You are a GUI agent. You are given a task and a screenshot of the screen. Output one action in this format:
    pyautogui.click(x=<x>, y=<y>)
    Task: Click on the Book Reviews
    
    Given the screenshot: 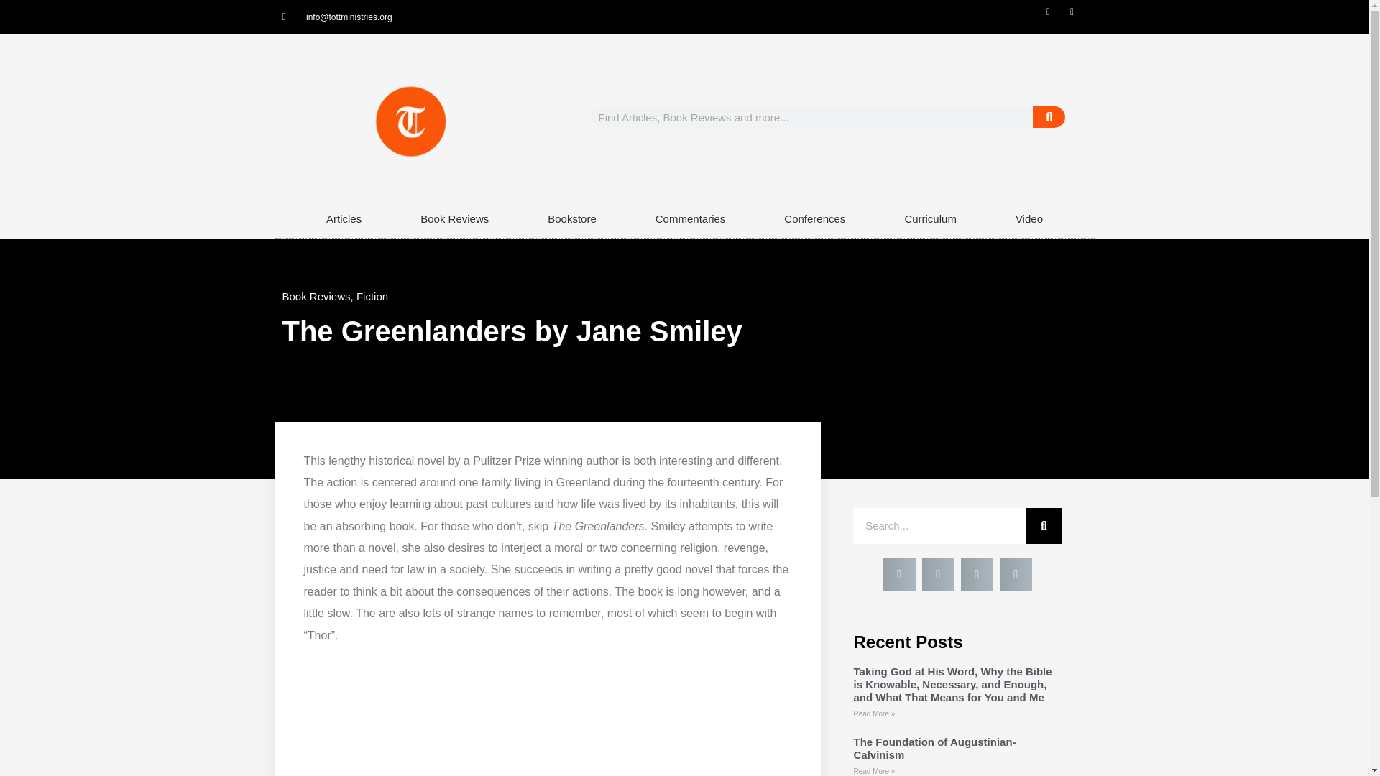 What is the action you would take?
    pyautogui.click(x=454, y=218)
    